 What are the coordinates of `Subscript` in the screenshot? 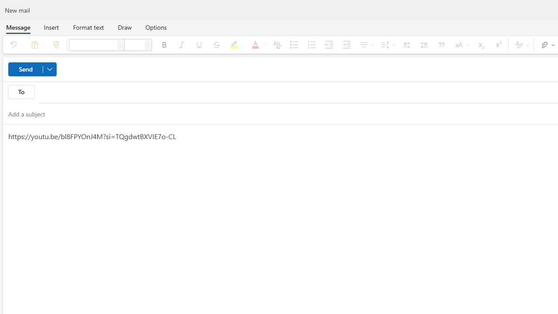 It's located at (480, 44).